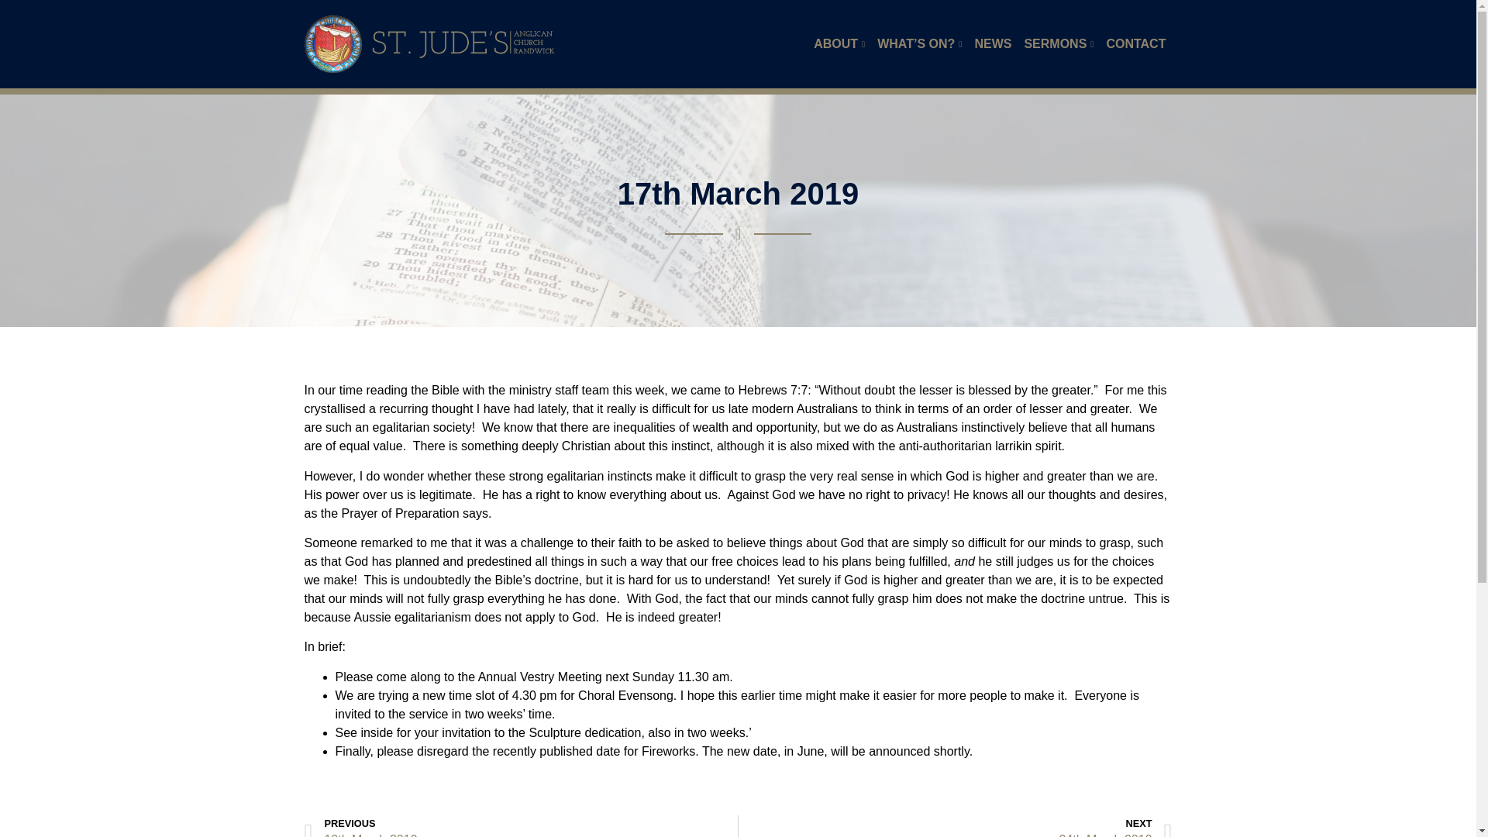 Image resolution: width=1488 pixels, height=837 pixels. I want to click on NEWS, so click(993, 43).